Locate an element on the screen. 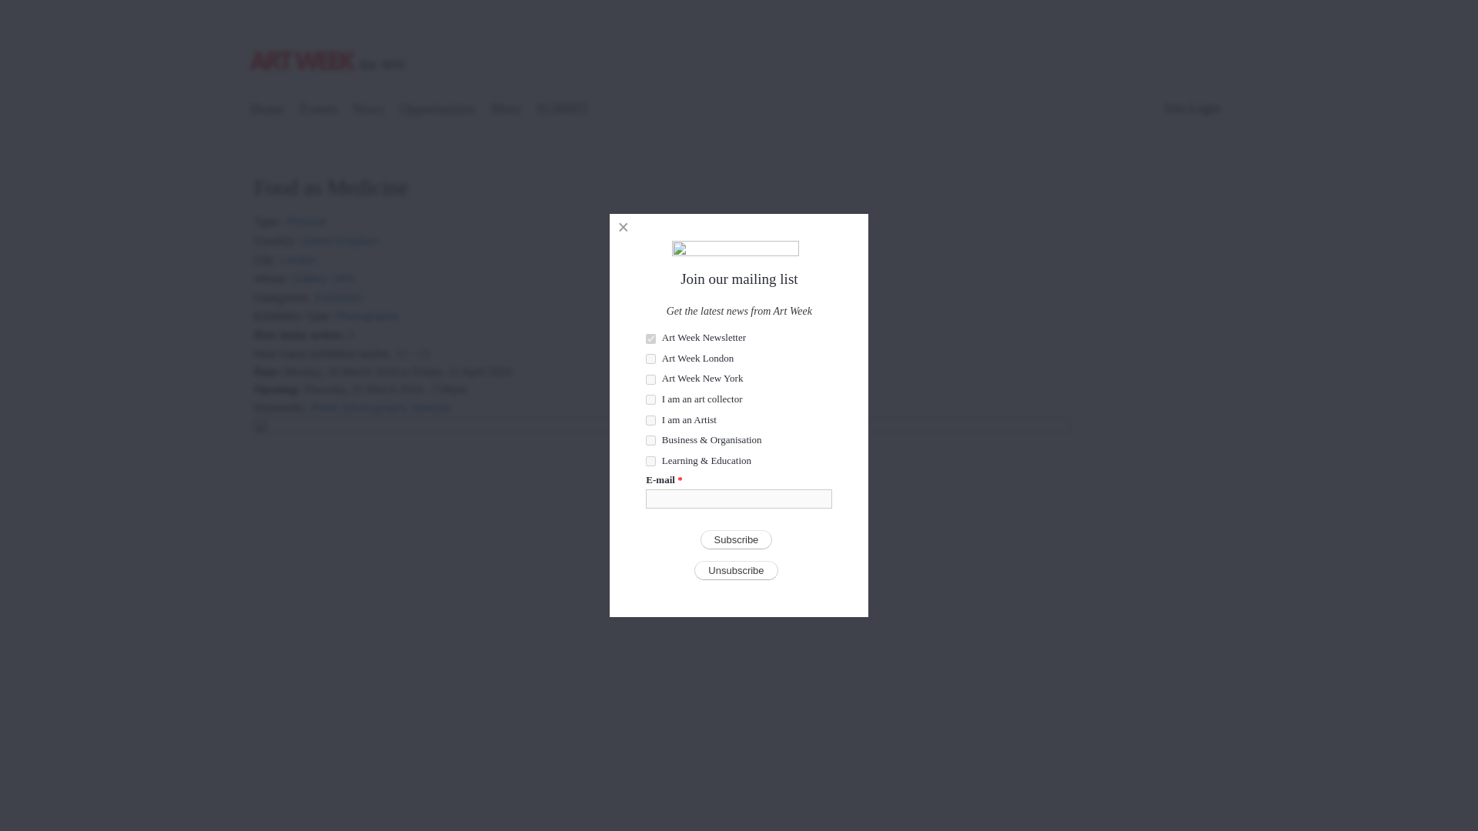 The height and width of the screenshot is (831, 1478). Home is located at coordinates (267, 111).